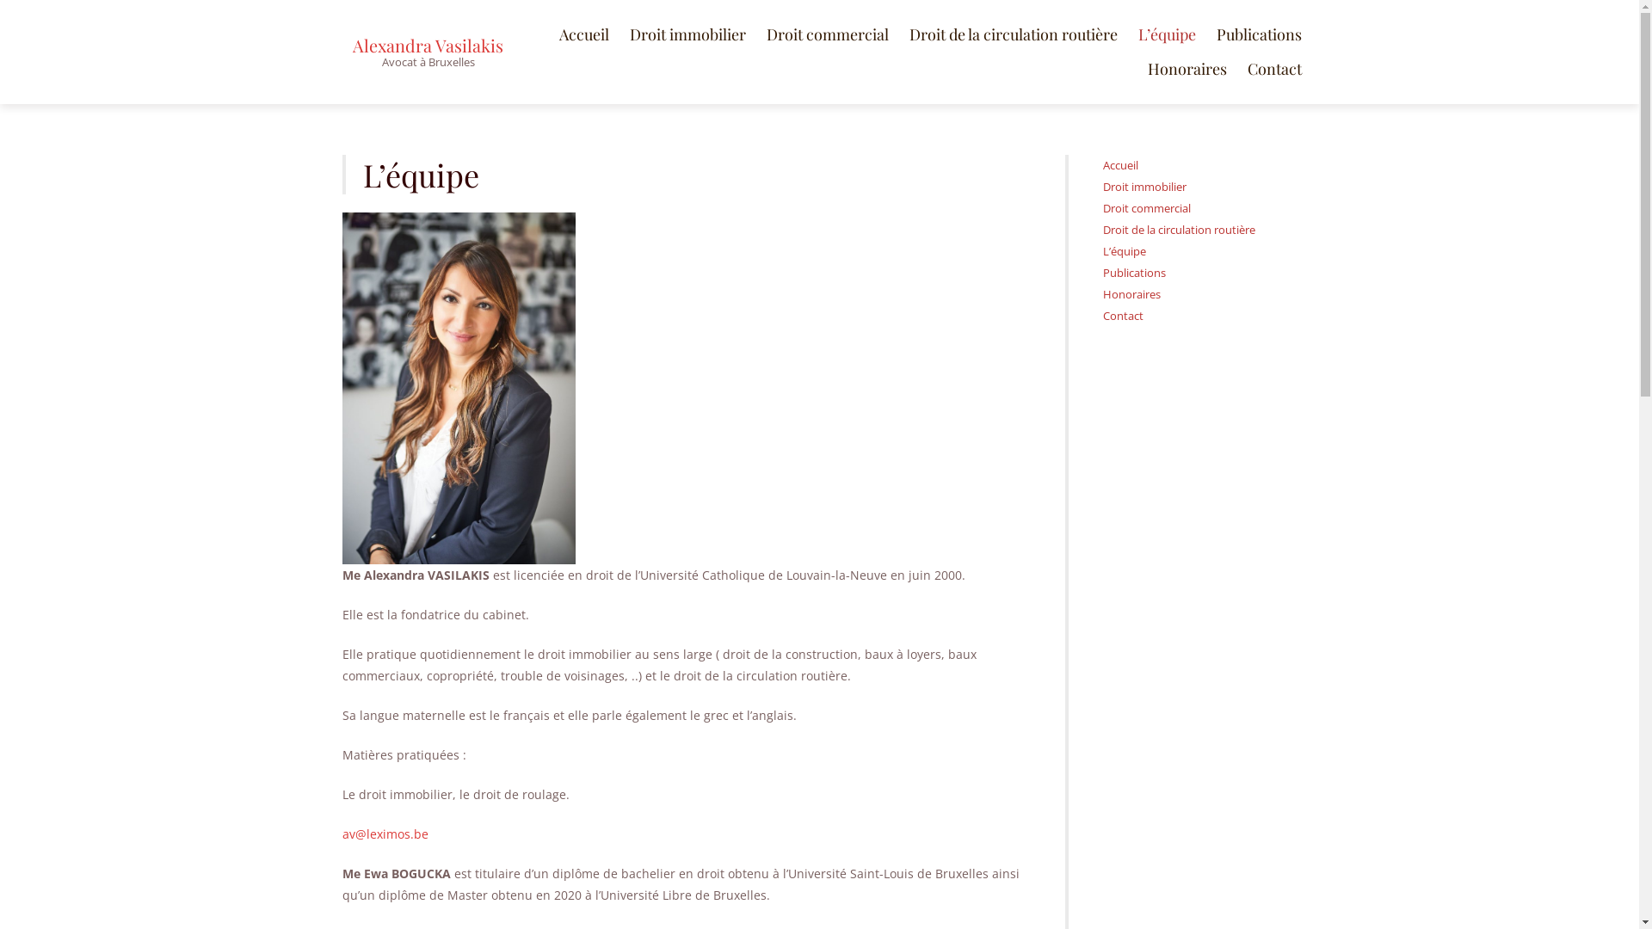  I want to click on Alexandra Vasilakis, so click(428, 45).